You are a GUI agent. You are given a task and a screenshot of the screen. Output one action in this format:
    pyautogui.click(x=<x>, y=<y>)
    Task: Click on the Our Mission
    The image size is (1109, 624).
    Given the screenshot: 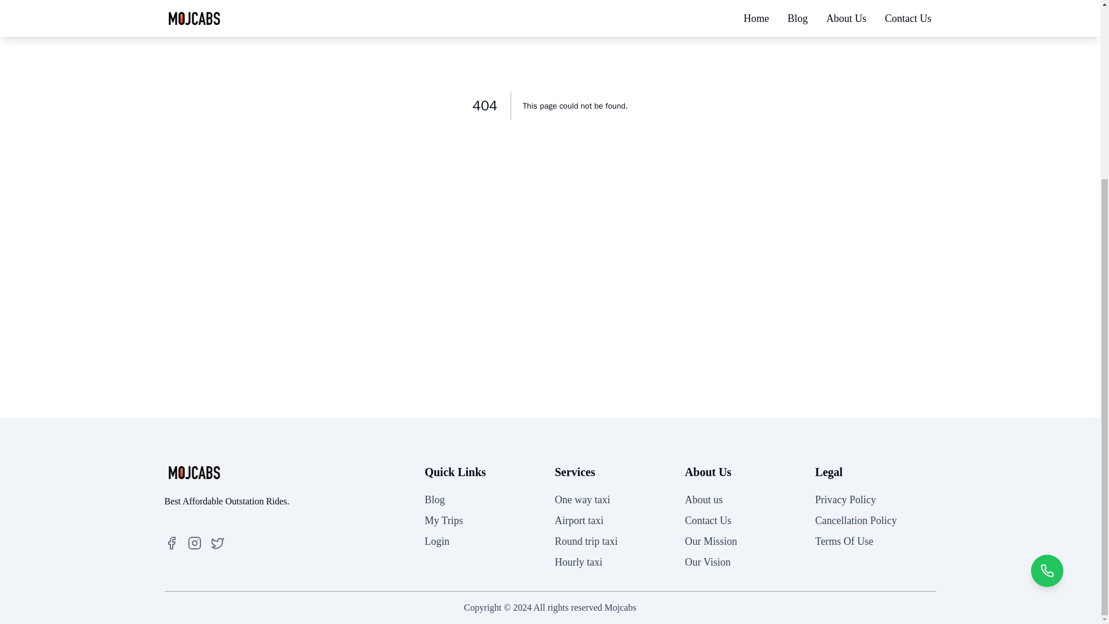 What is the action you would take?
    pyautogui.click(x=711, y=541)
    